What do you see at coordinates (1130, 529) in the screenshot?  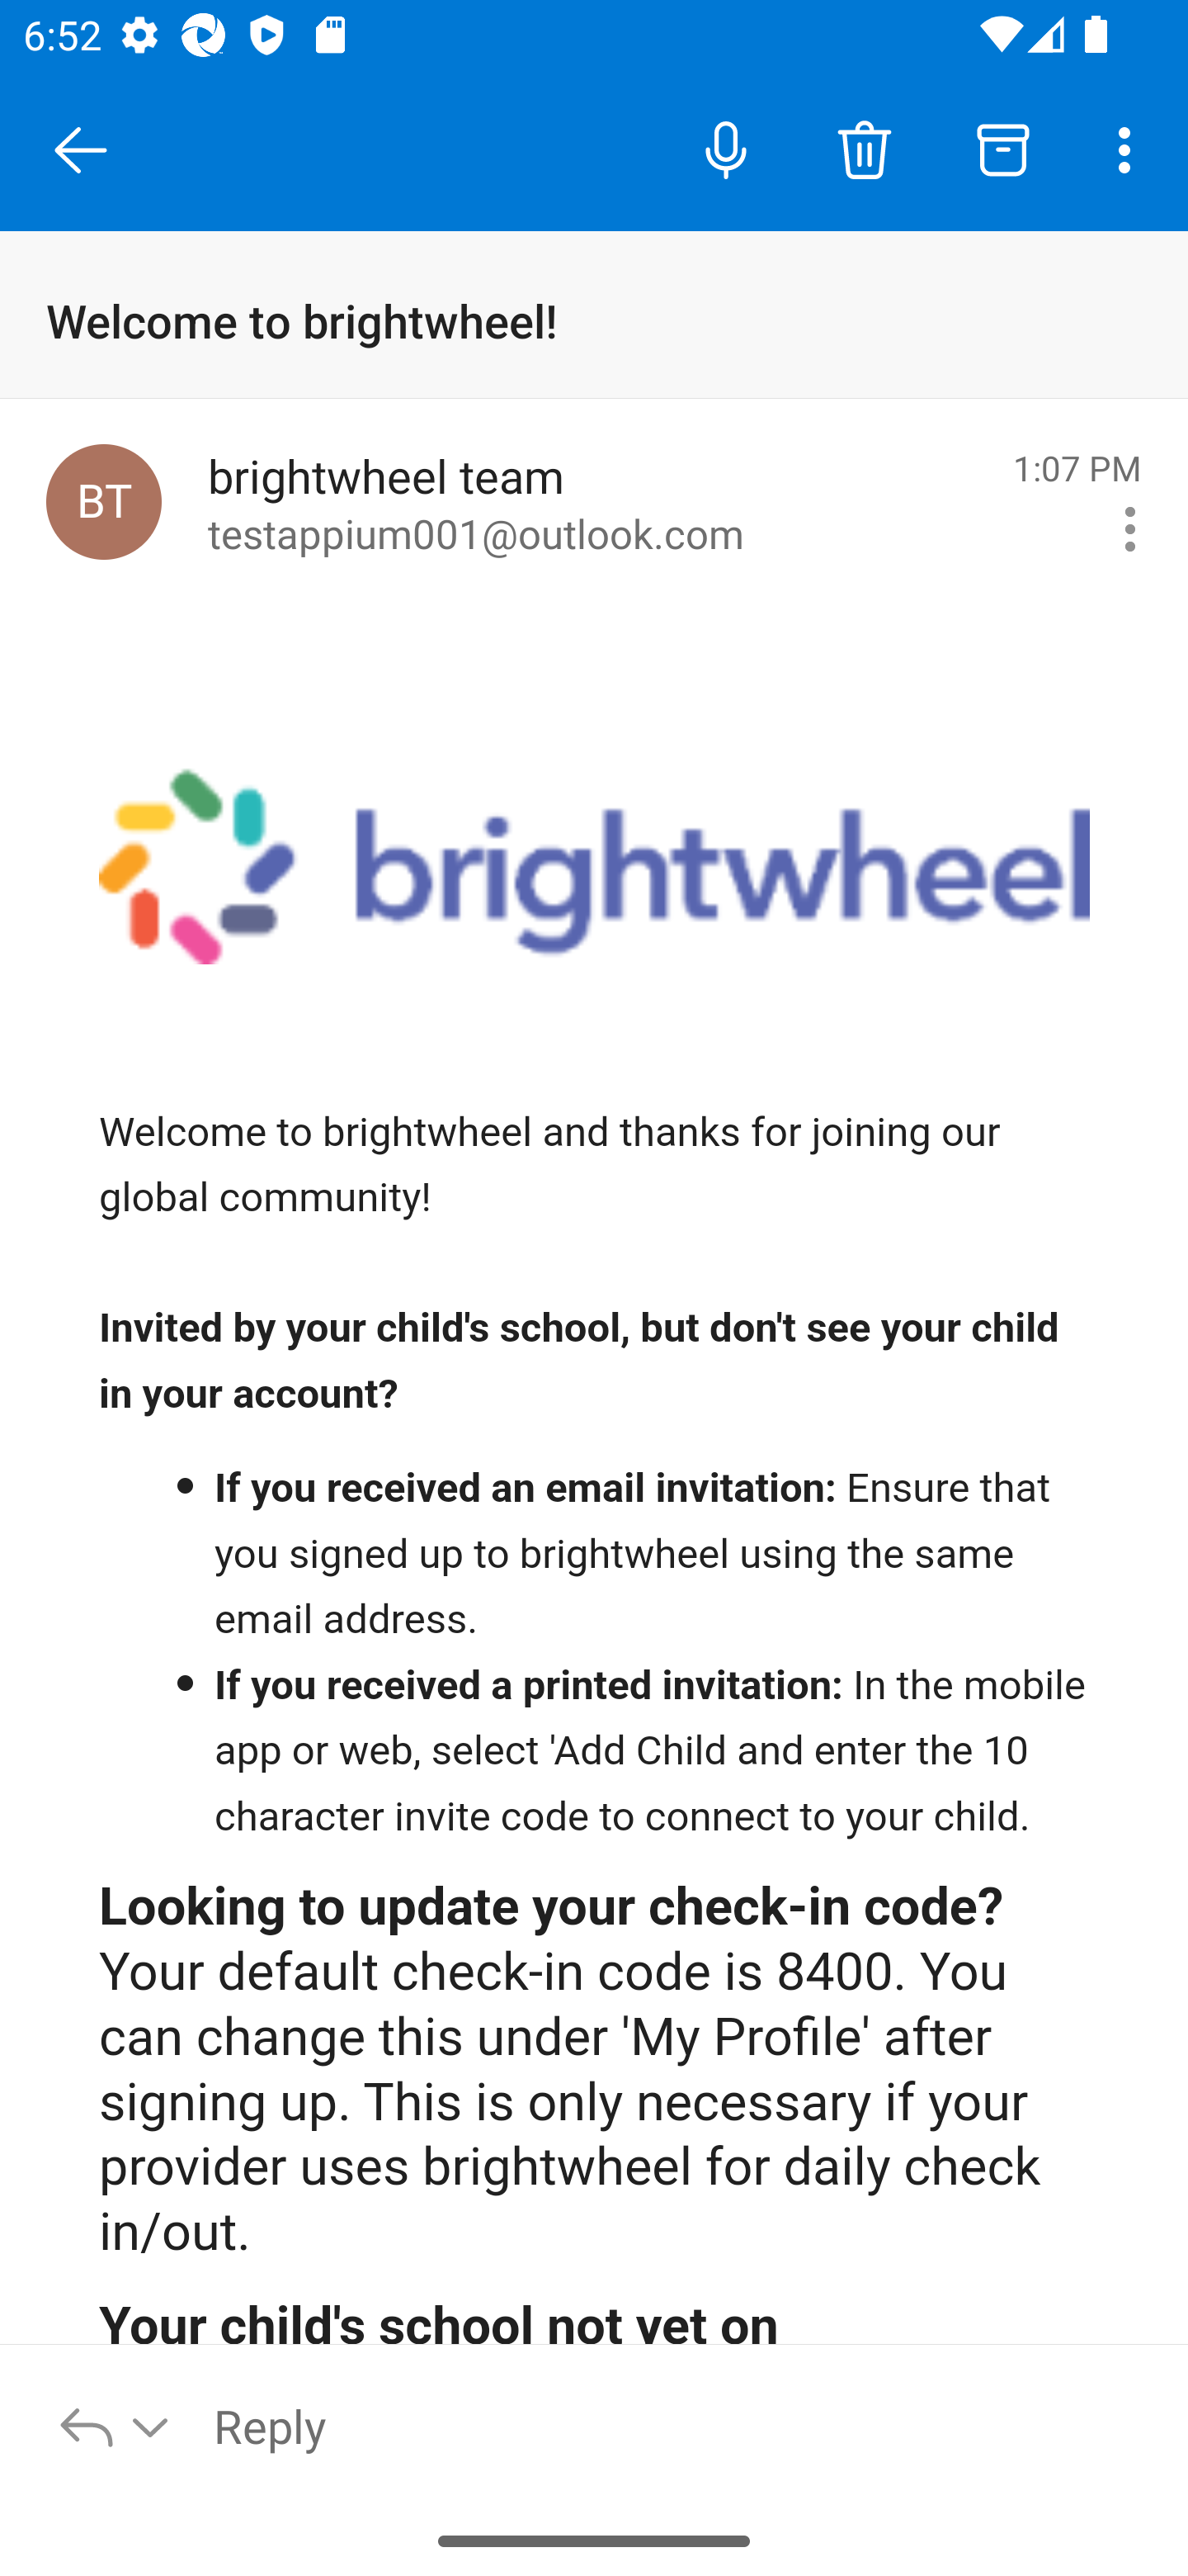 I see `Message actions` at bounding box center [1130, 529].